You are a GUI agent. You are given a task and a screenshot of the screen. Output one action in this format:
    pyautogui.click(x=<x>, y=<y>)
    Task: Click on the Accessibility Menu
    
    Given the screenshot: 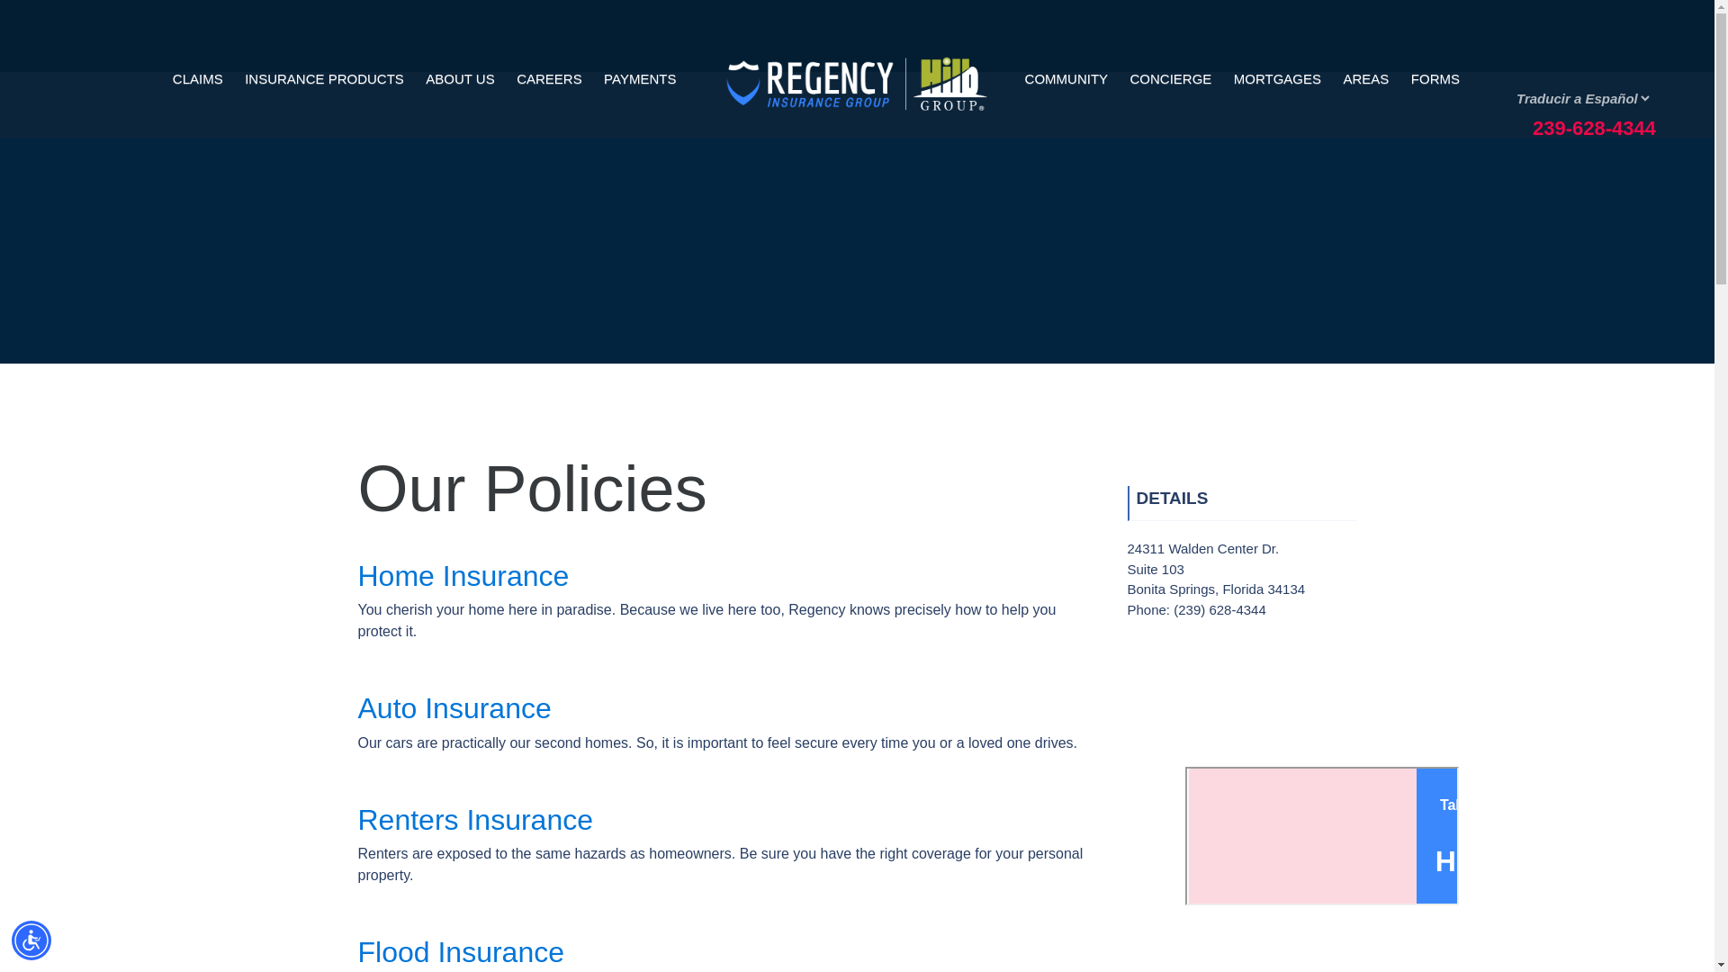 What is the action you would take?
    pyautogui.click(x=31, y=940)
    